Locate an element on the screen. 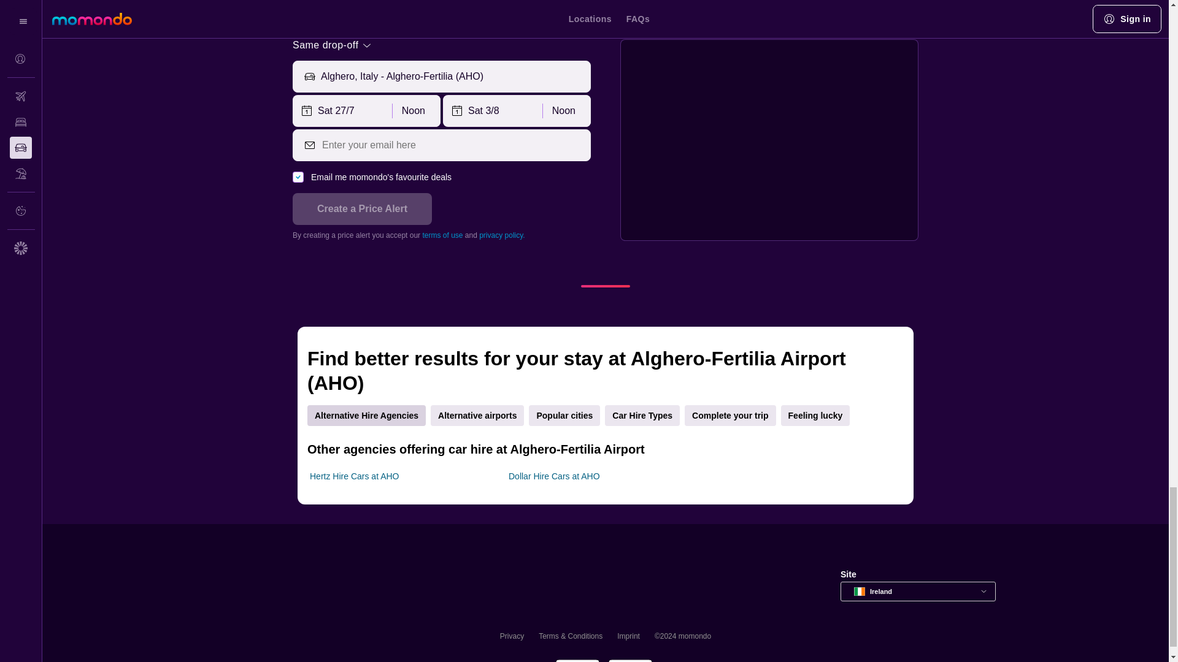 This screenshot has width=1178, height=662. Feeling lucky is located at coordinates (815, 416).